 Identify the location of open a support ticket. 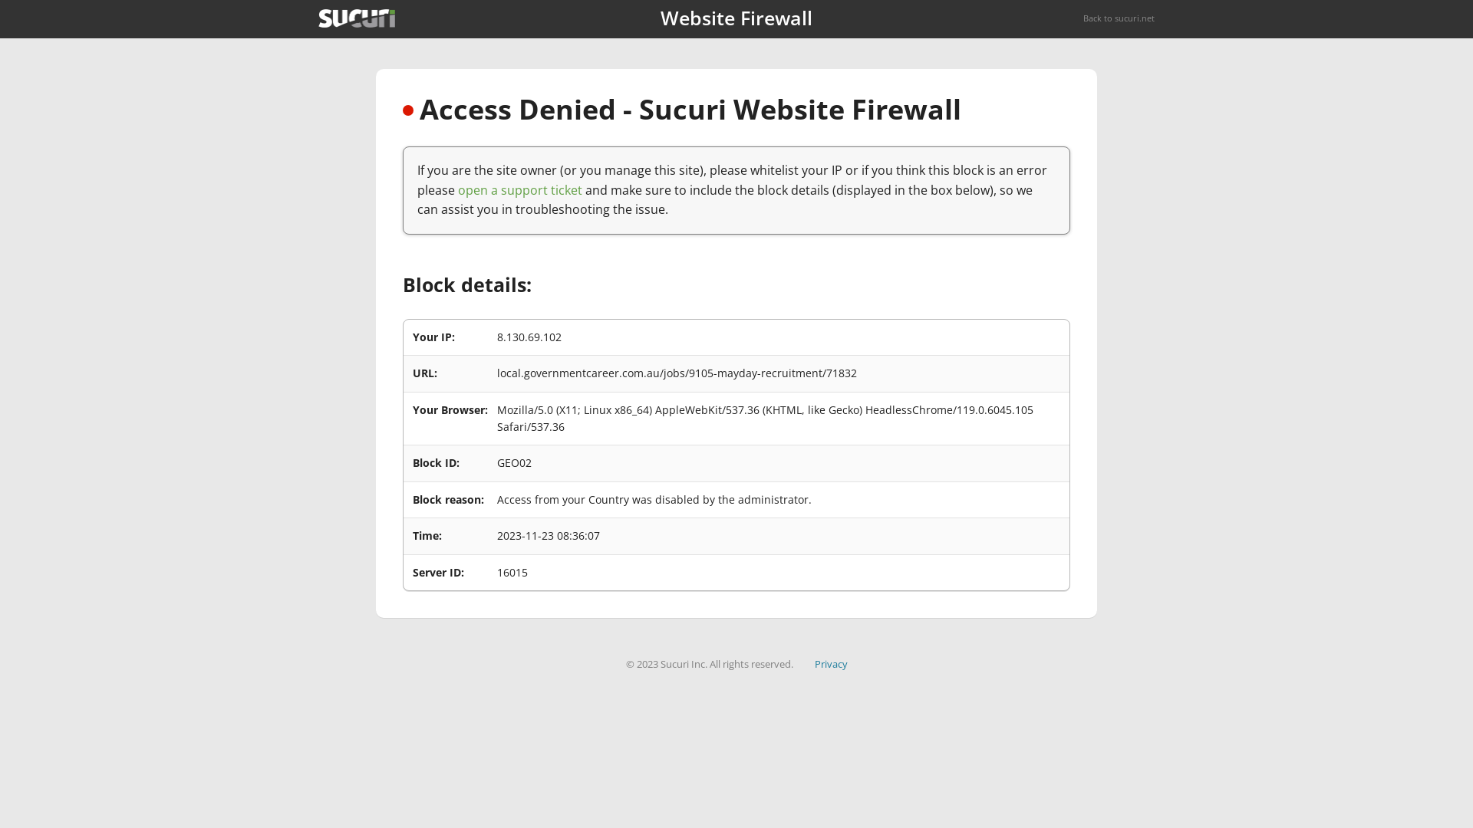
(520, 190).